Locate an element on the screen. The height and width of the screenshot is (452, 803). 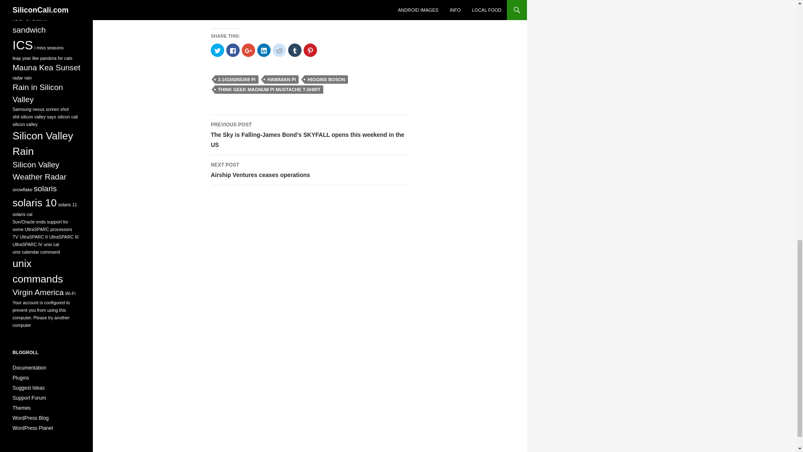
Click to share on Pinterest is located at coordinates (217, 50).